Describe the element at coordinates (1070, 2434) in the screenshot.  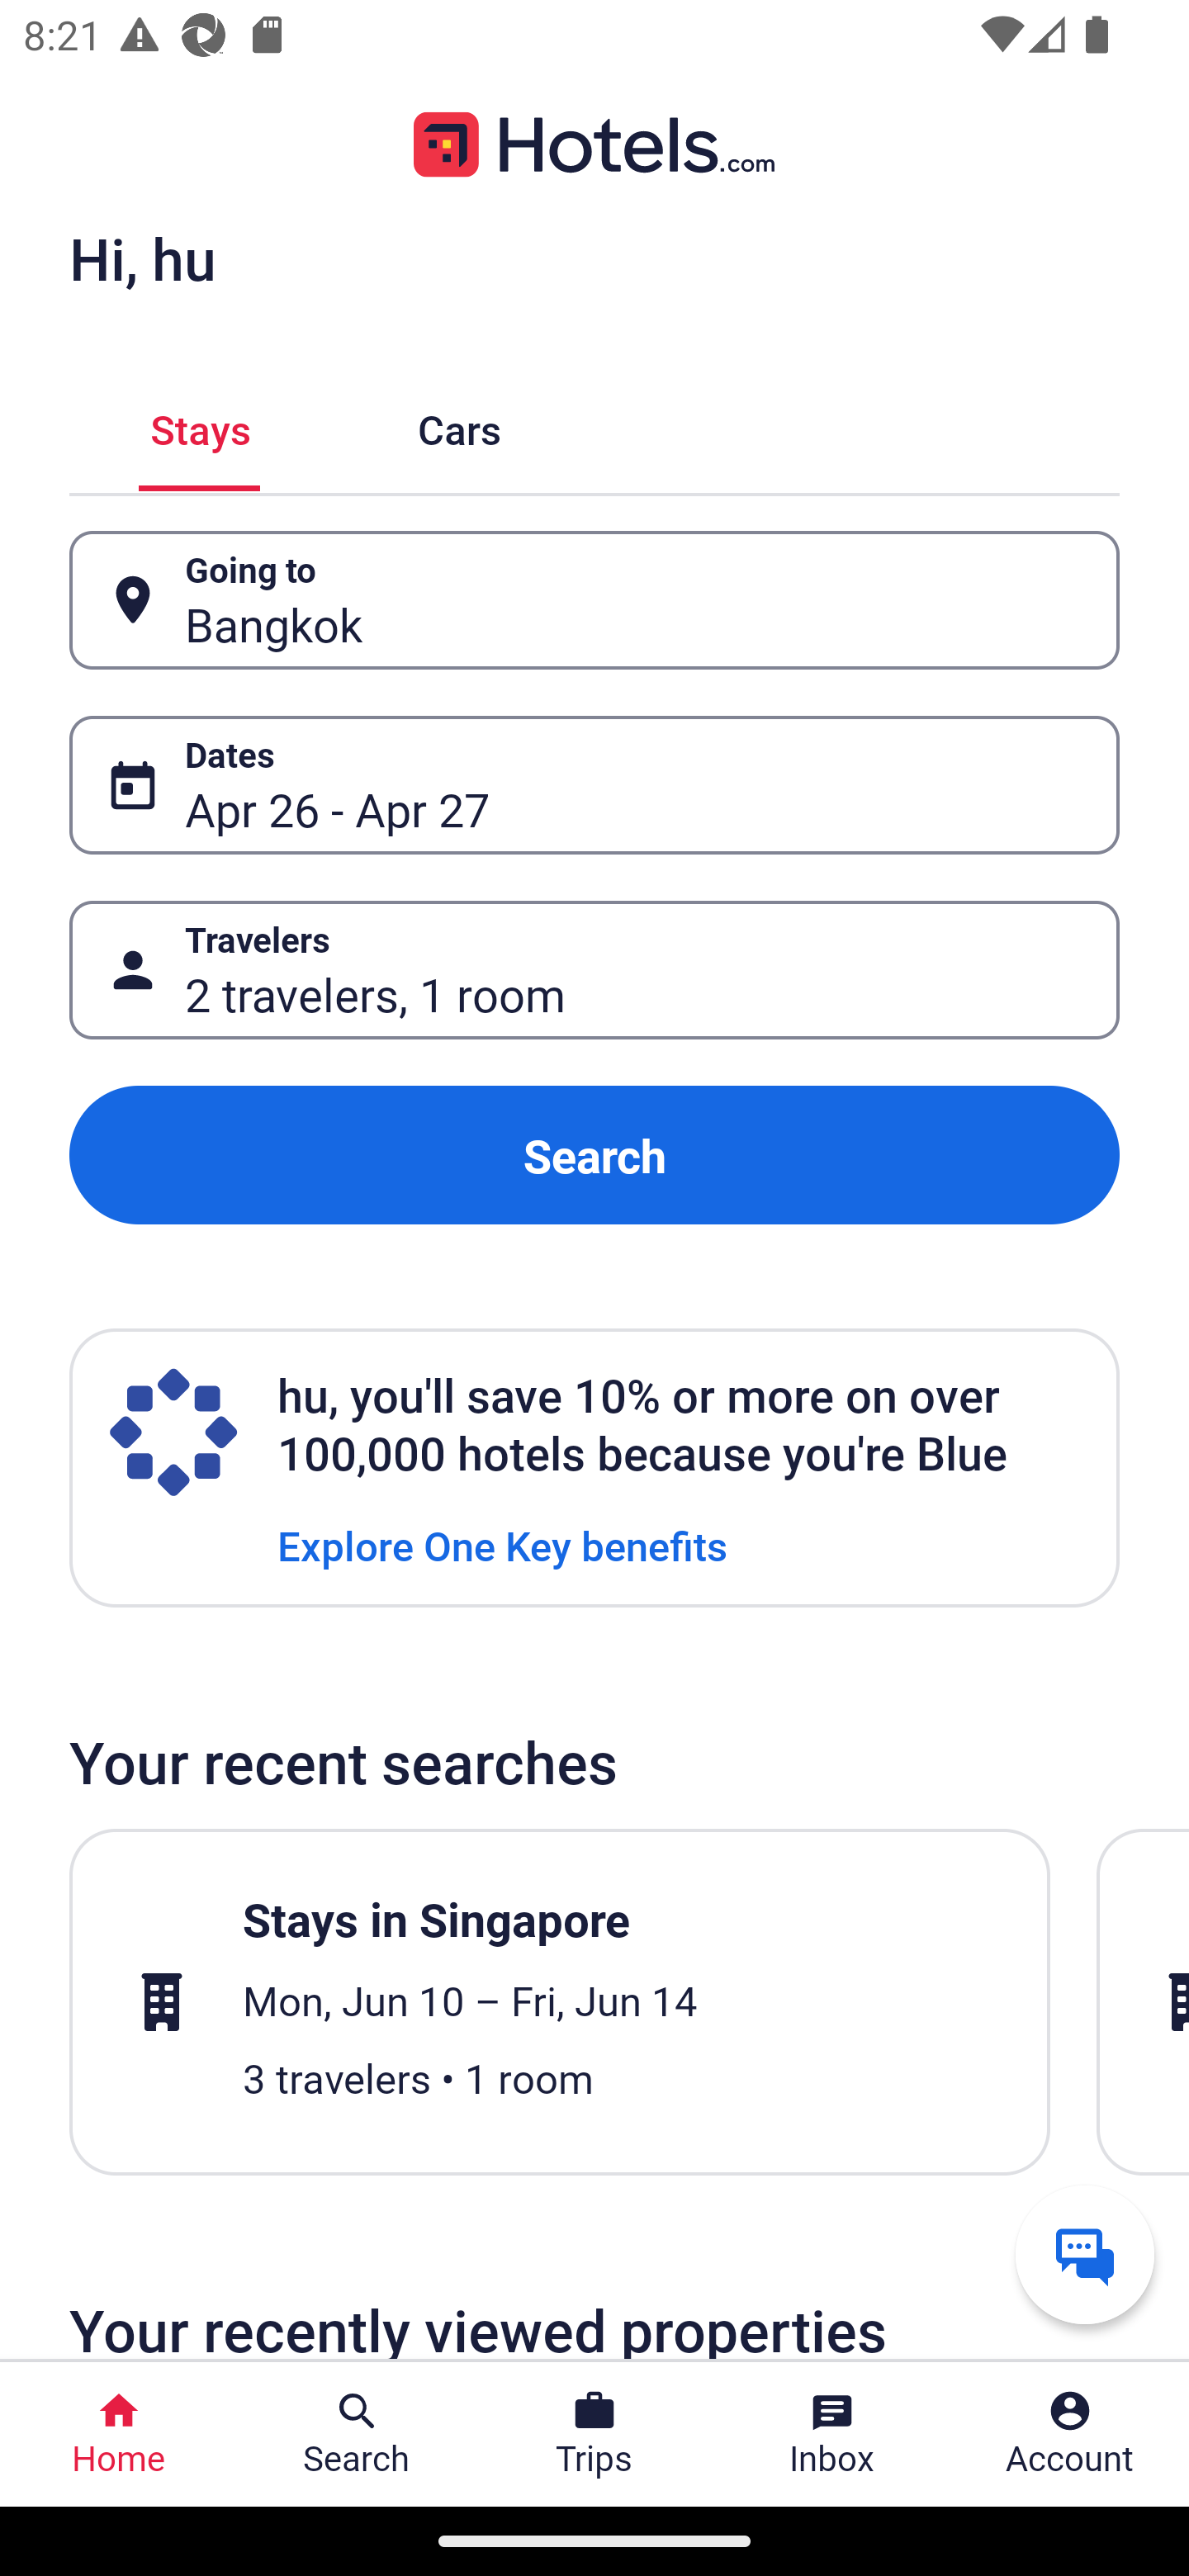
I see `Account Profile. Button` at that location.